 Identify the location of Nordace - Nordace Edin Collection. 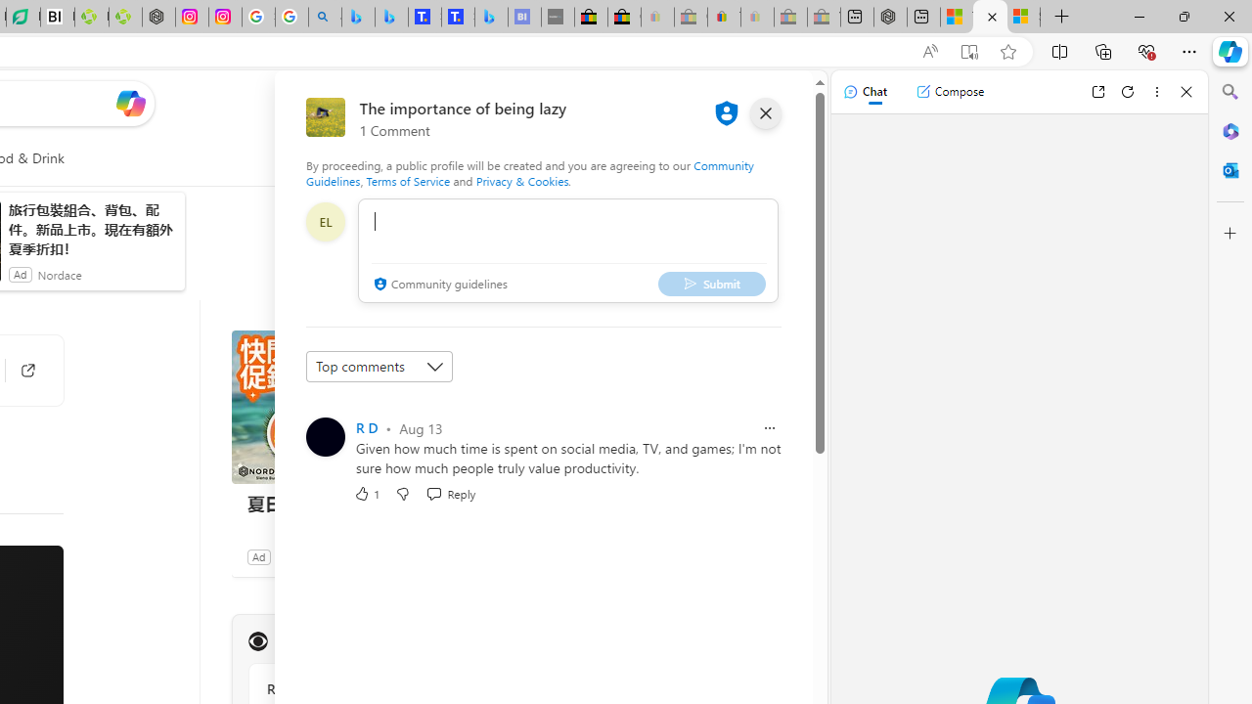
(158, 18).